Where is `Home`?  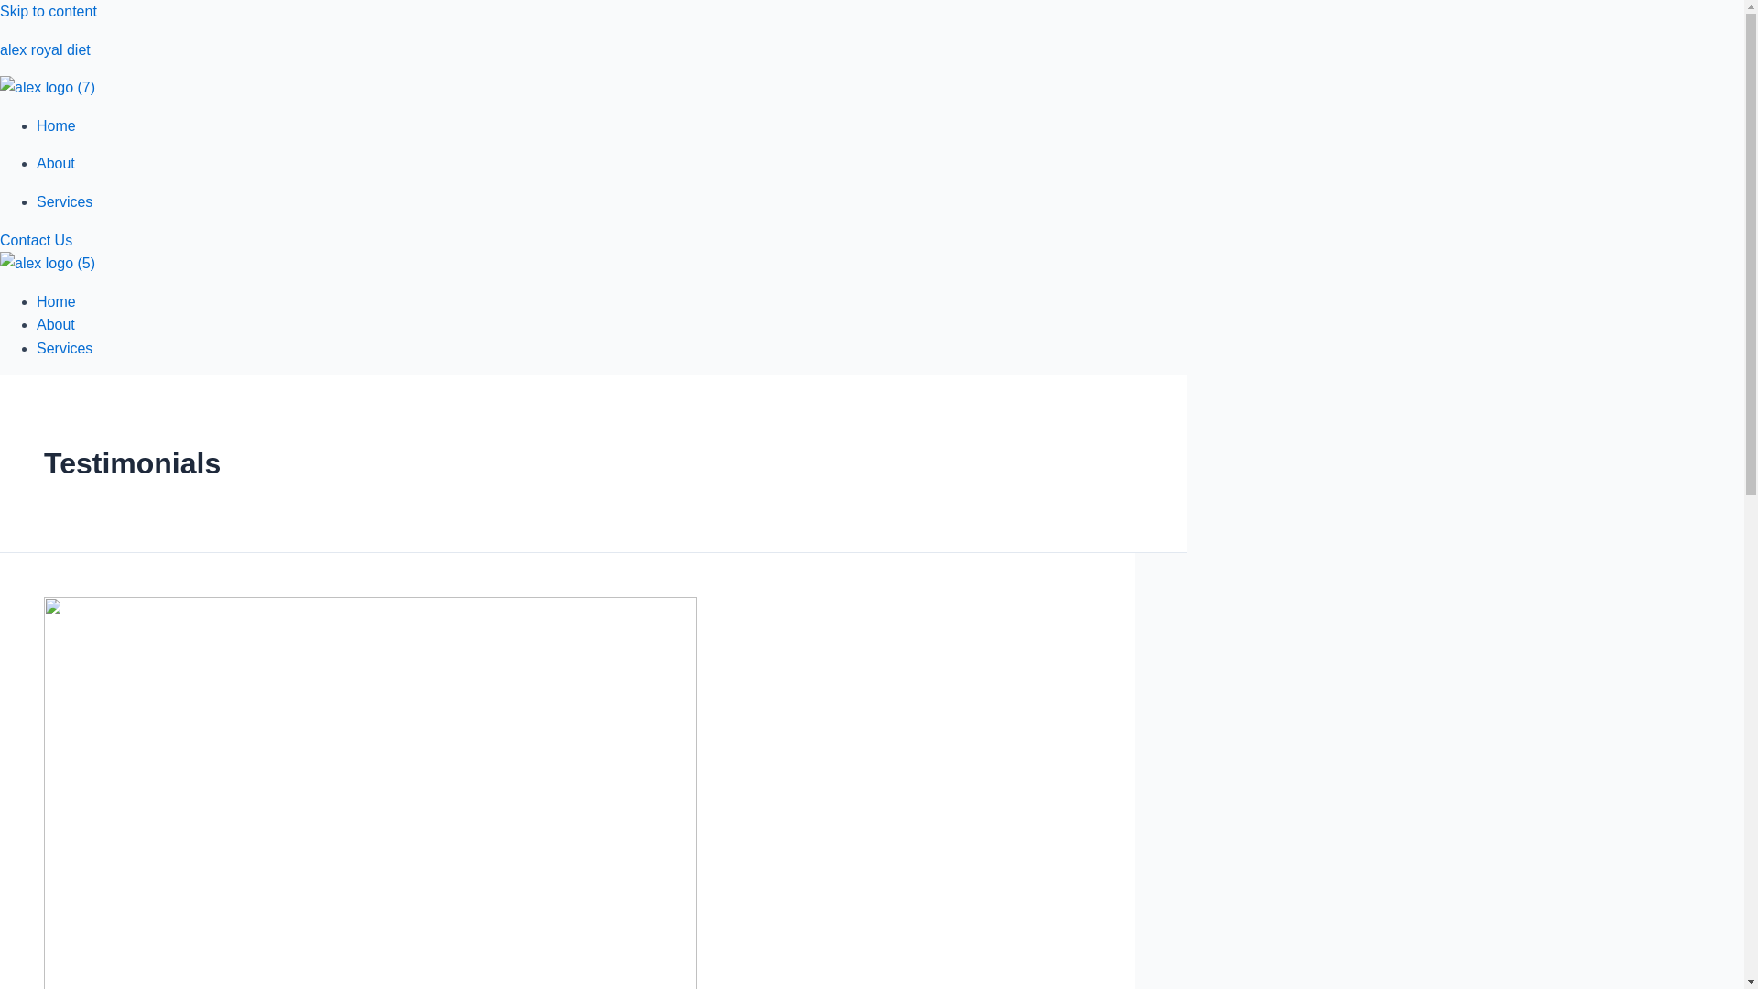 Home is located at coordinates (56, 125).